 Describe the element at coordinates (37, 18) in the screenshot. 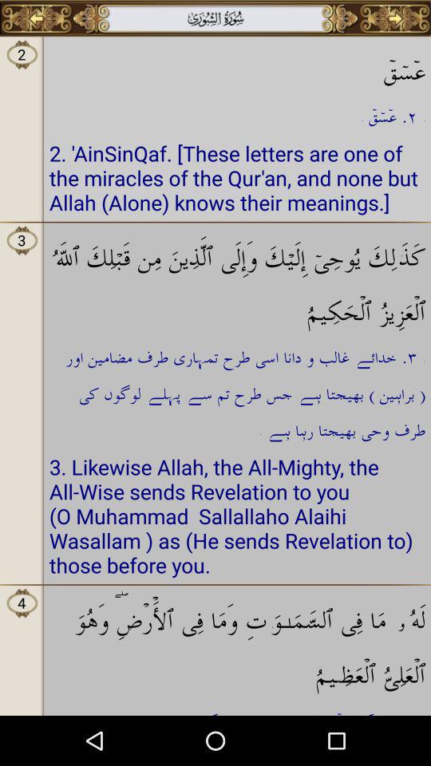

I see `go to previous page` at that location.